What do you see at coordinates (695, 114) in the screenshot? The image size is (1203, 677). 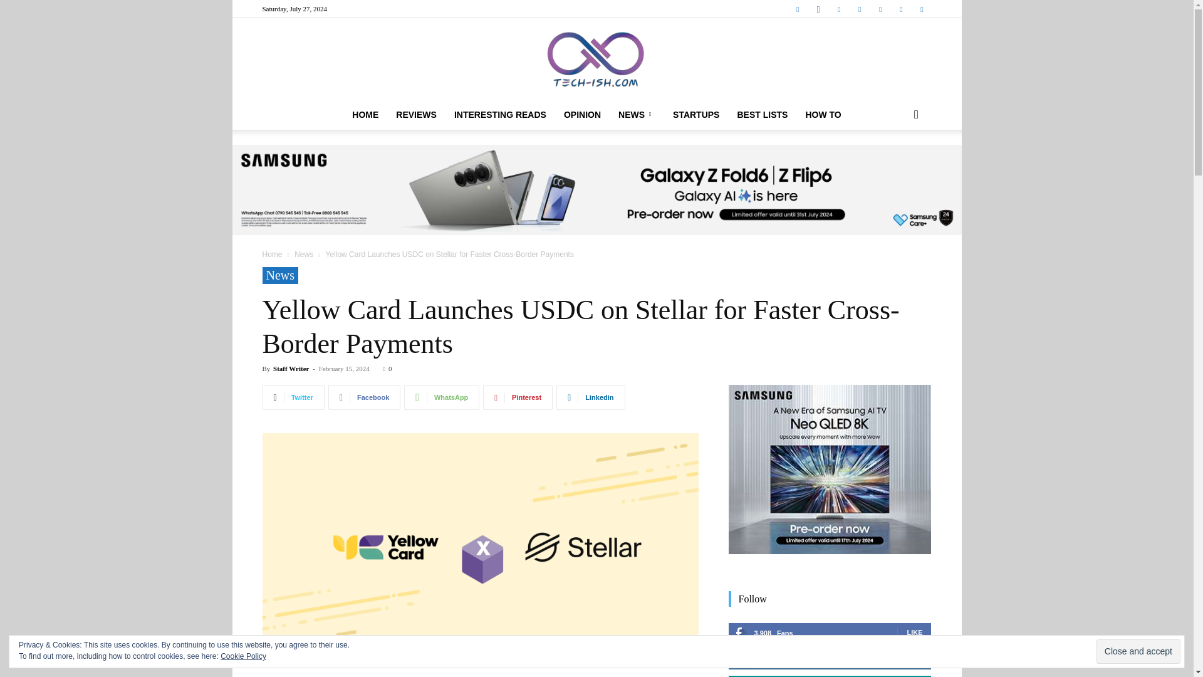 I see `STARTUPS` at bounding box center [695, 114].